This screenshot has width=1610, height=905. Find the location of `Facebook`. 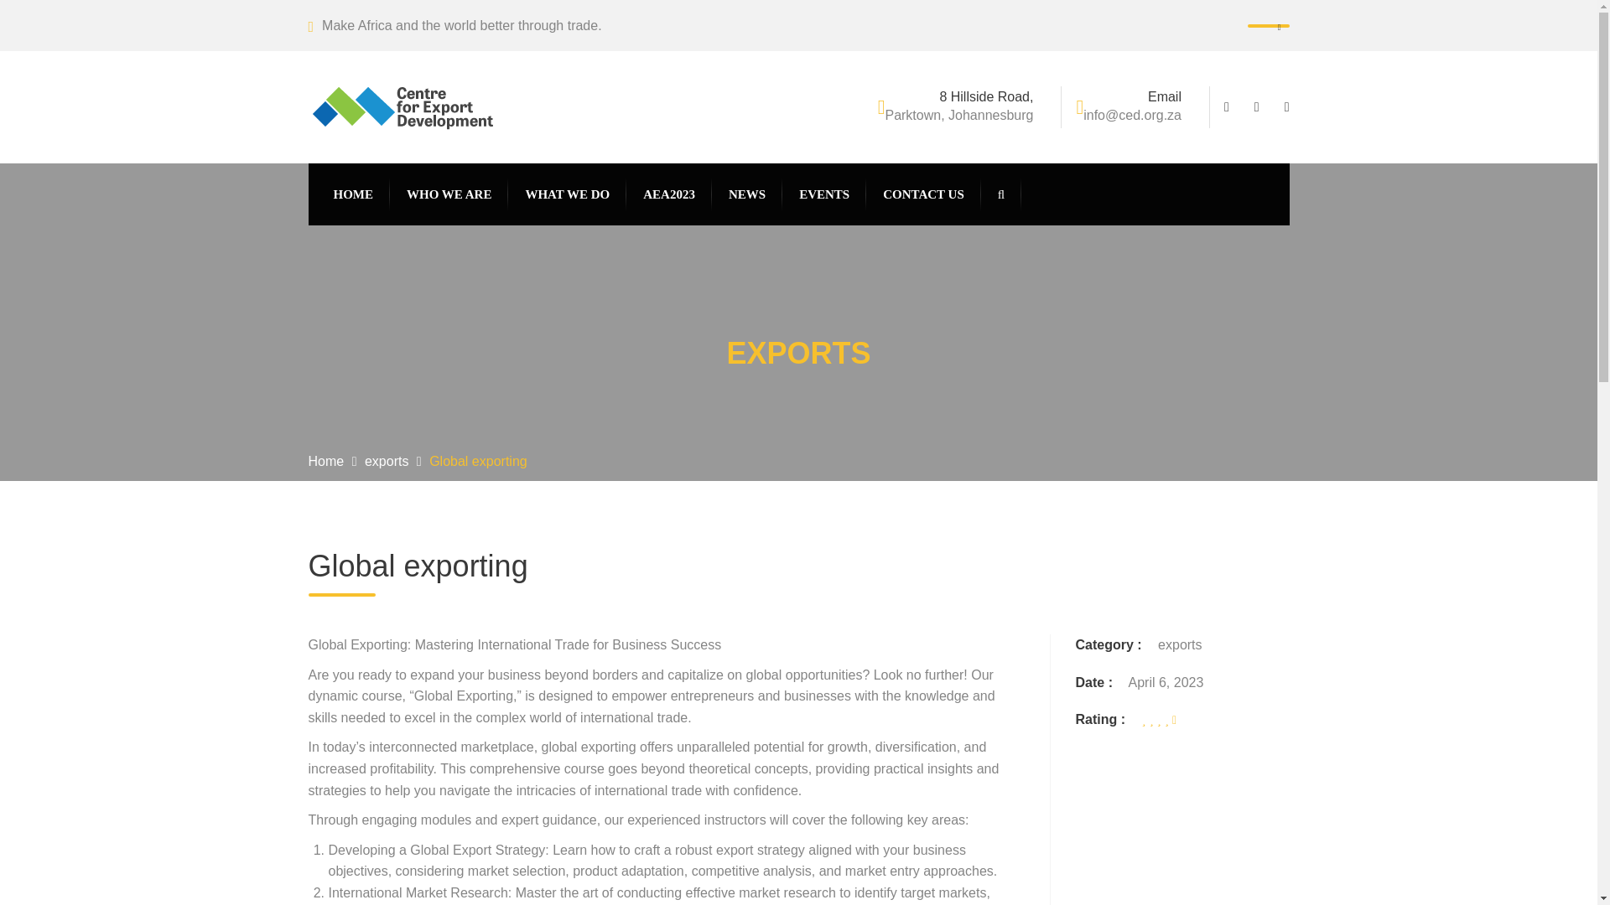

Facebook is located at coordinates (1234, 107).